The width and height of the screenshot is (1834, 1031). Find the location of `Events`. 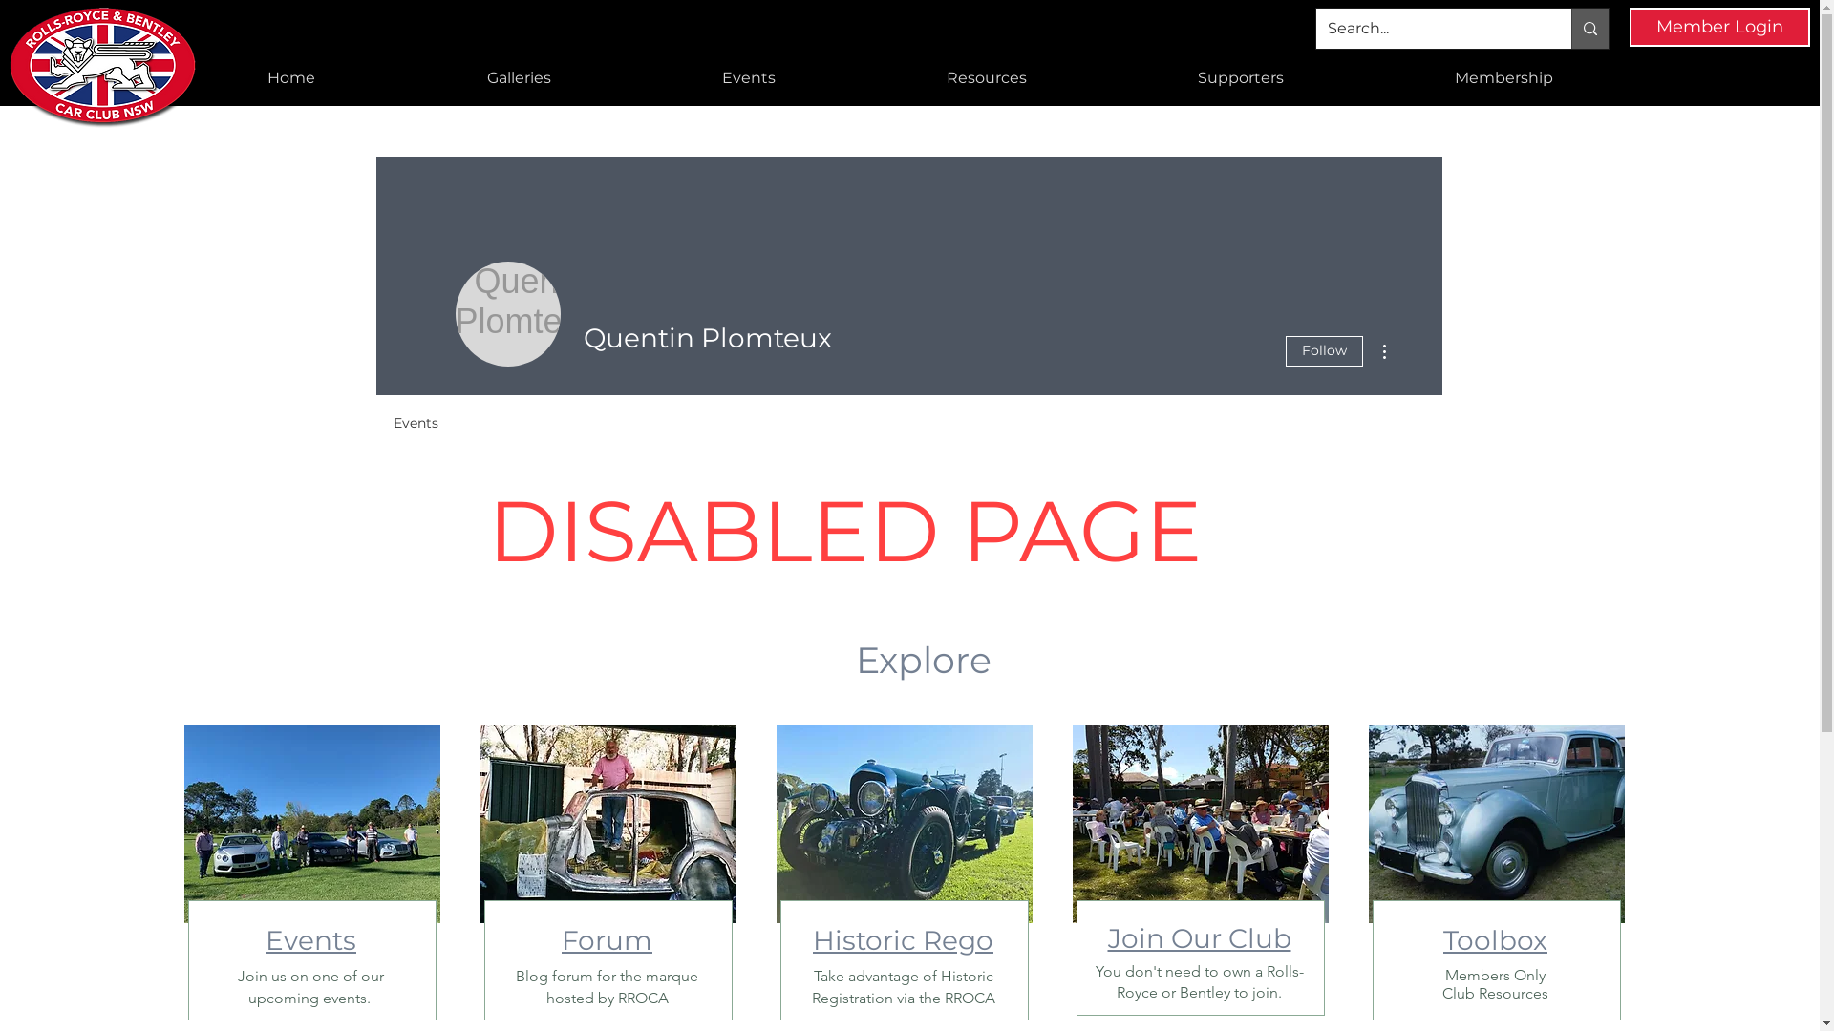

Events is located at coordinates (416, 414).